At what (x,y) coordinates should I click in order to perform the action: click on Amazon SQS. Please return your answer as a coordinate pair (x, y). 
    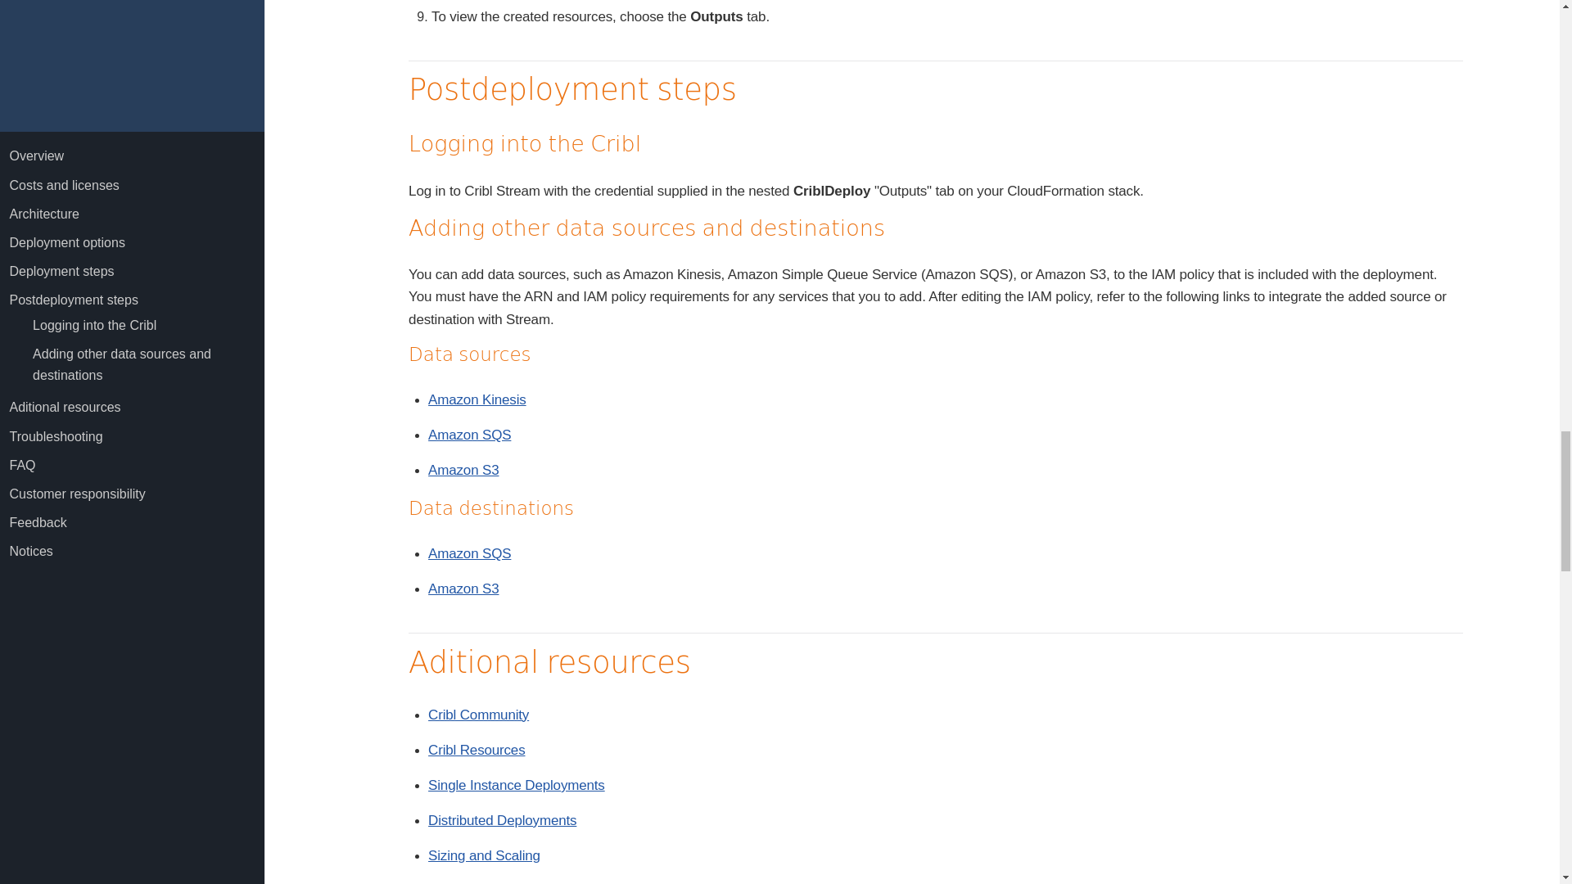
    Looking at the image, I should click on (469, 435).